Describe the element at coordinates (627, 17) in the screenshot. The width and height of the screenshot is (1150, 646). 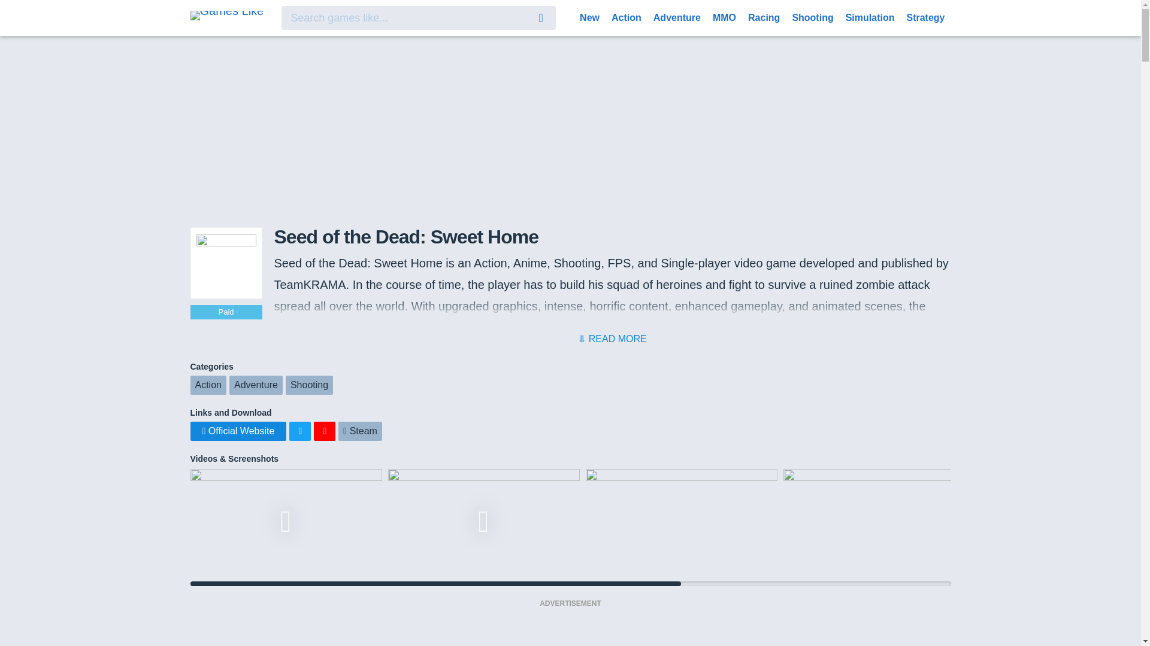
I see `Action` at that location.